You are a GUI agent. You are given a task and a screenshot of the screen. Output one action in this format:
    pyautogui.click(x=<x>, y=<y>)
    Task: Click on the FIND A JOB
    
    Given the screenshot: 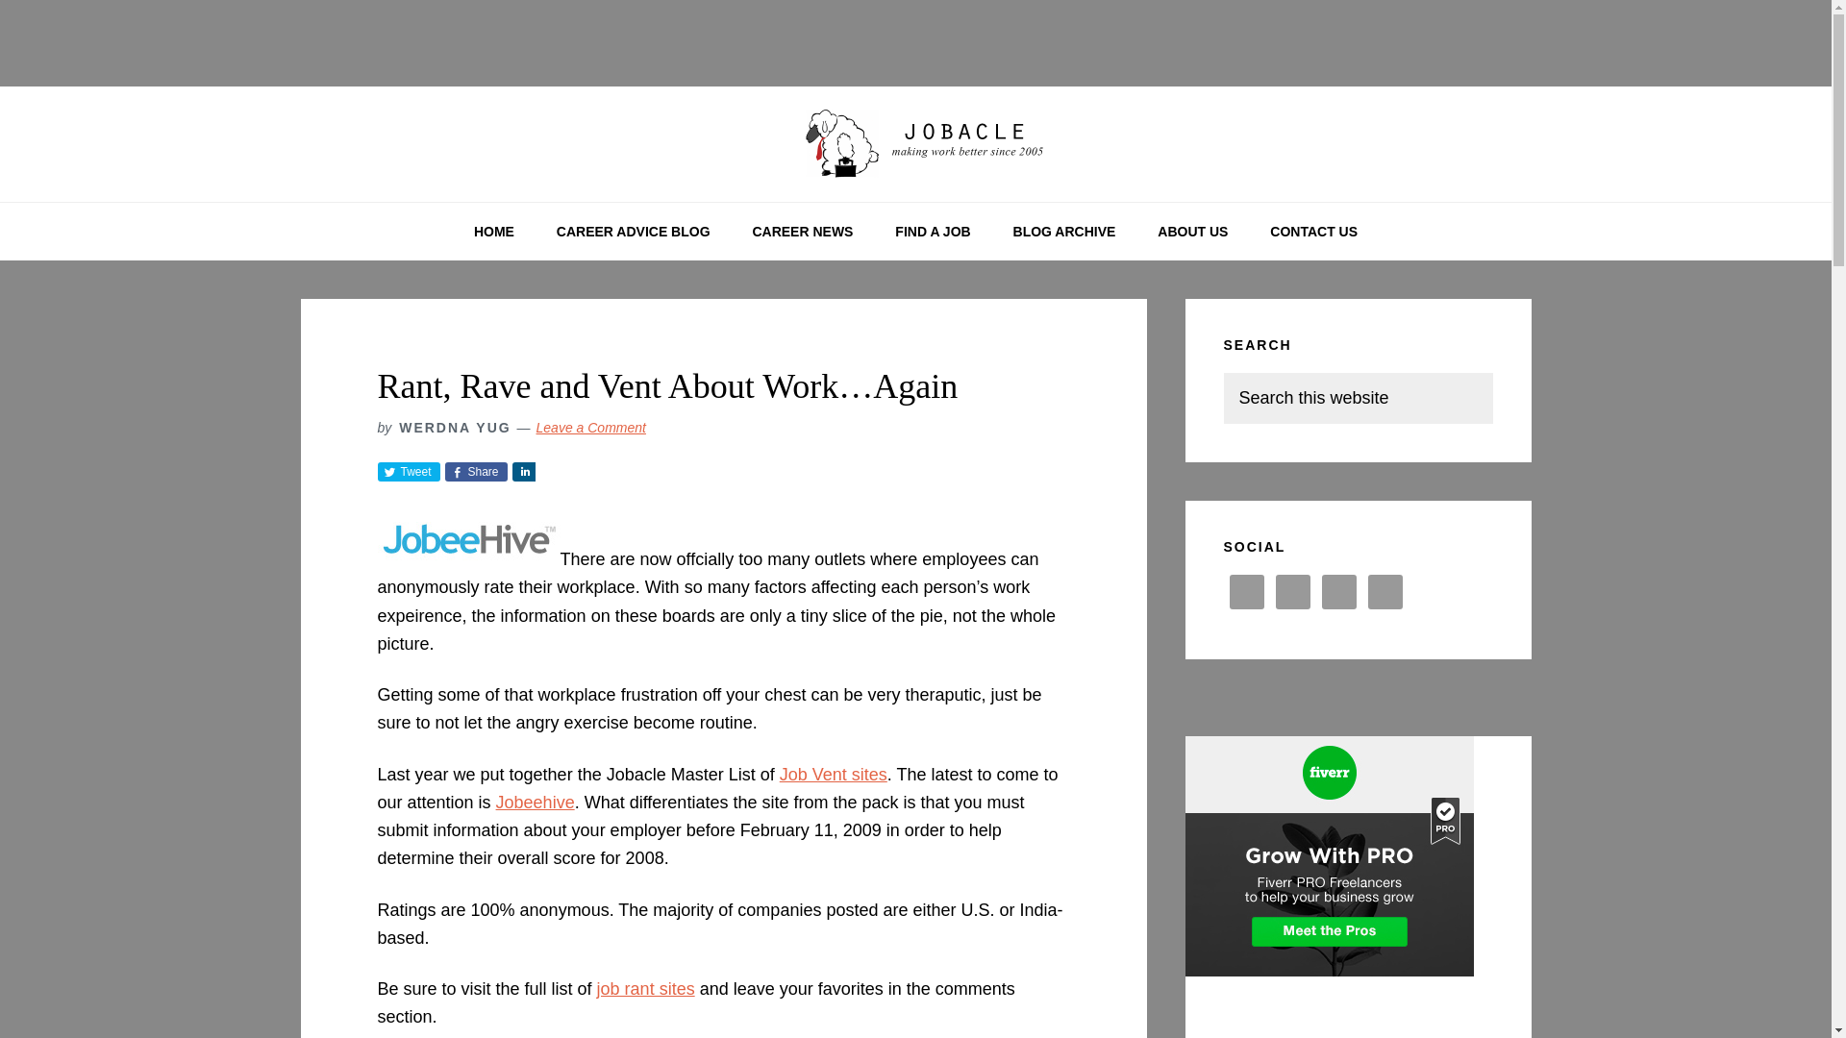 What is the action you would take?
    pyautogui.click(x=933, y=231)
    